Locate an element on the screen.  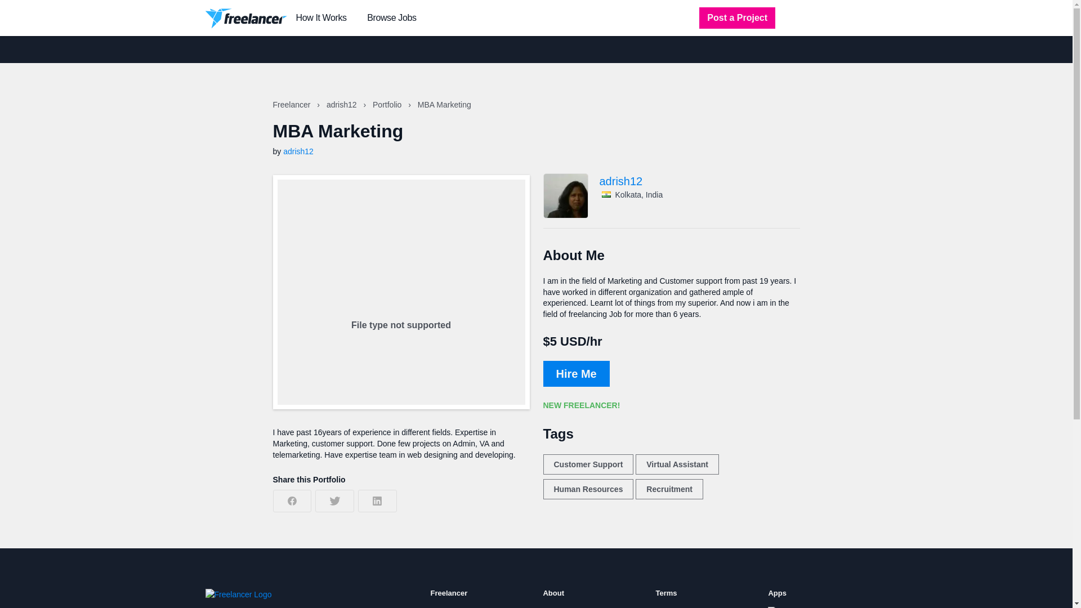
adrish12 is located at coordinates (298, 151).